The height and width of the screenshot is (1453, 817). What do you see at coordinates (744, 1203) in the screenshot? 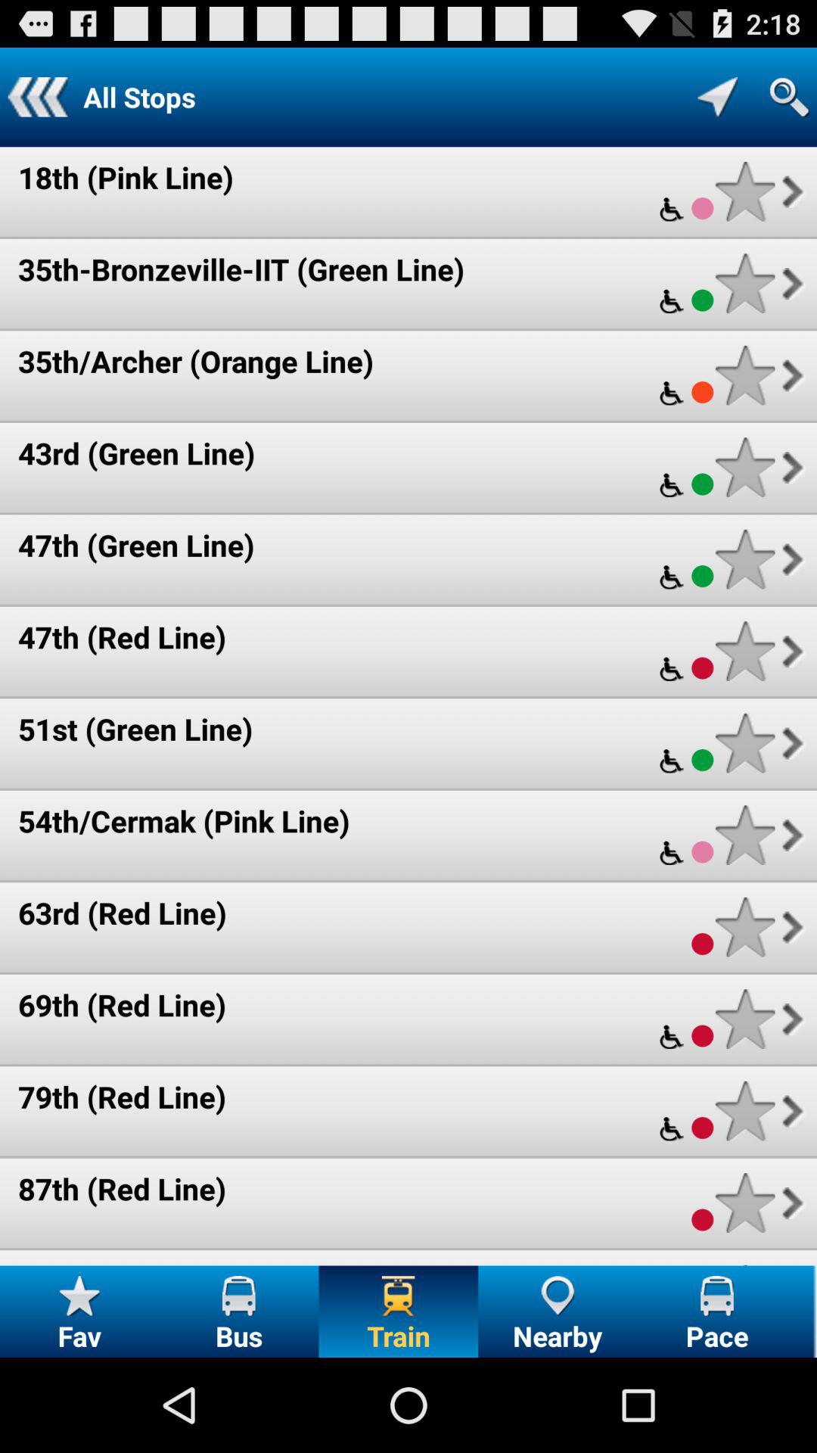
I see `favorite icon` at bounding box center [744, 1203].